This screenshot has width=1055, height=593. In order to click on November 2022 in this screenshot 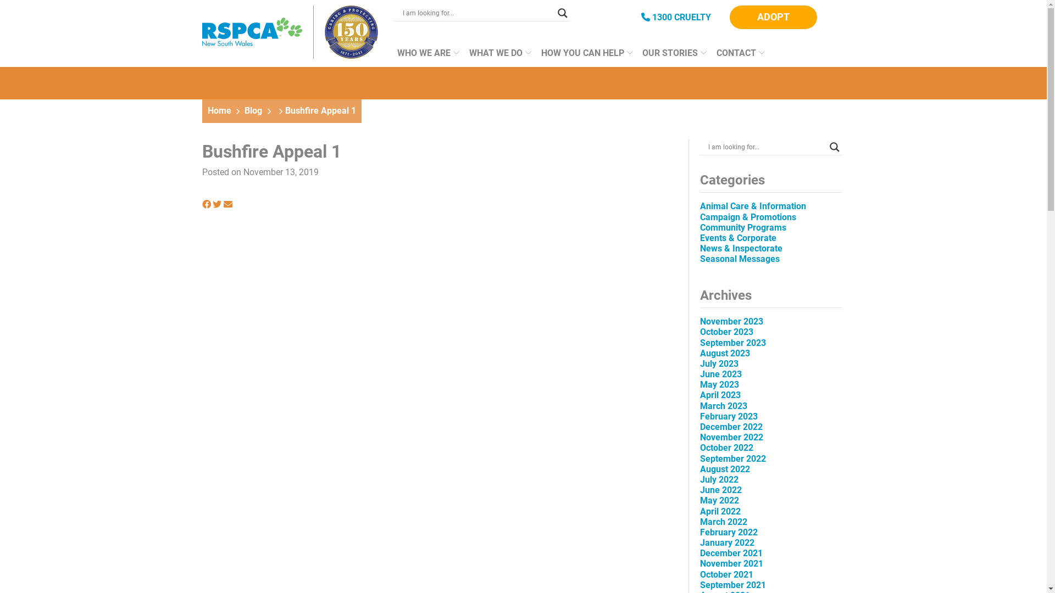, I will do `click(732, 437)`.